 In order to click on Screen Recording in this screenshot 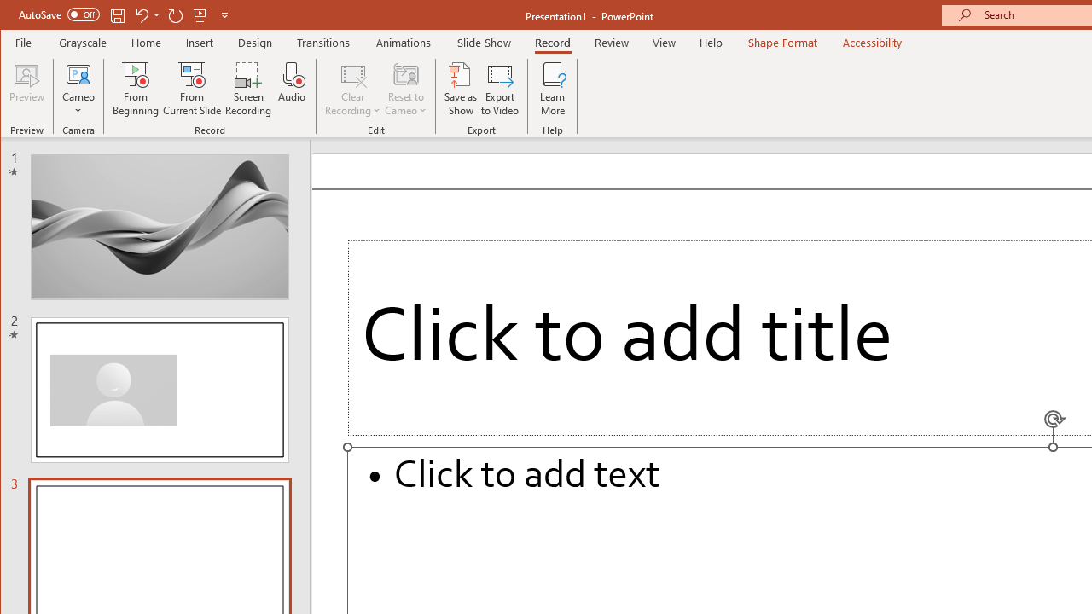, I will do `click(249, 89)`.